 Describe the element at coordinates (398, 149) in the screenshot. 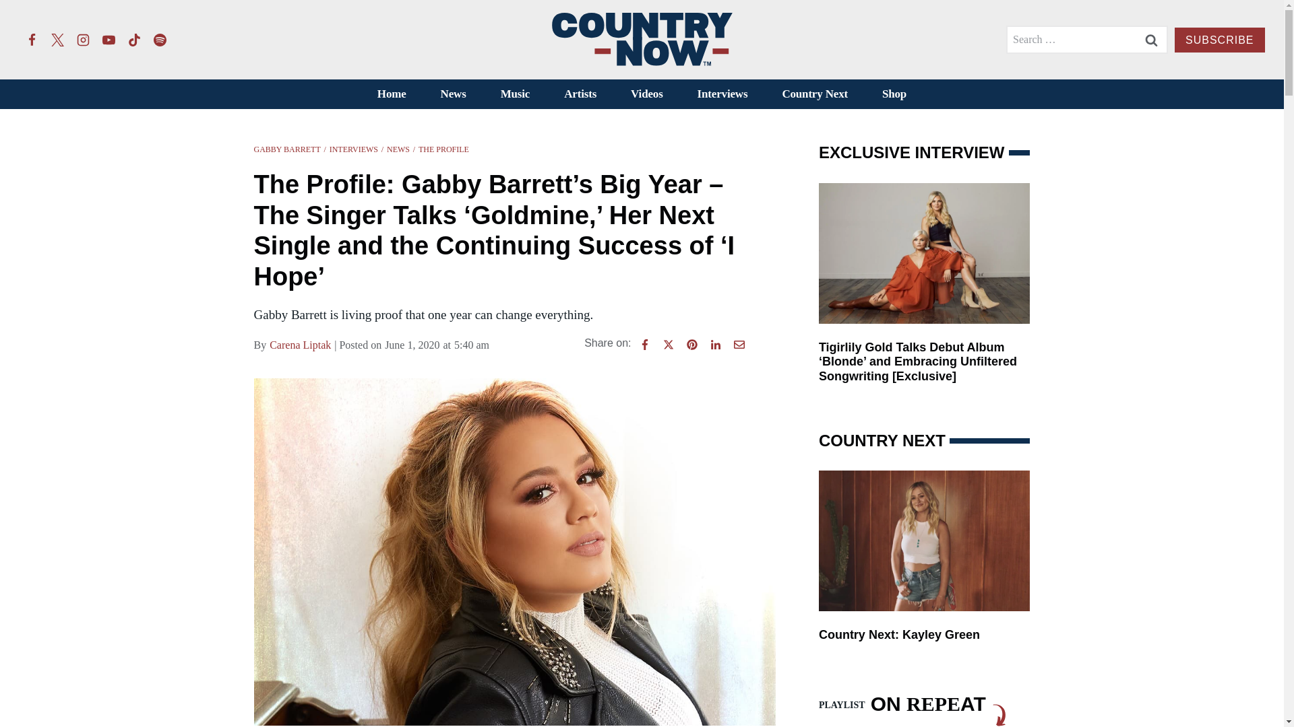

I see `NEWS` at that location.